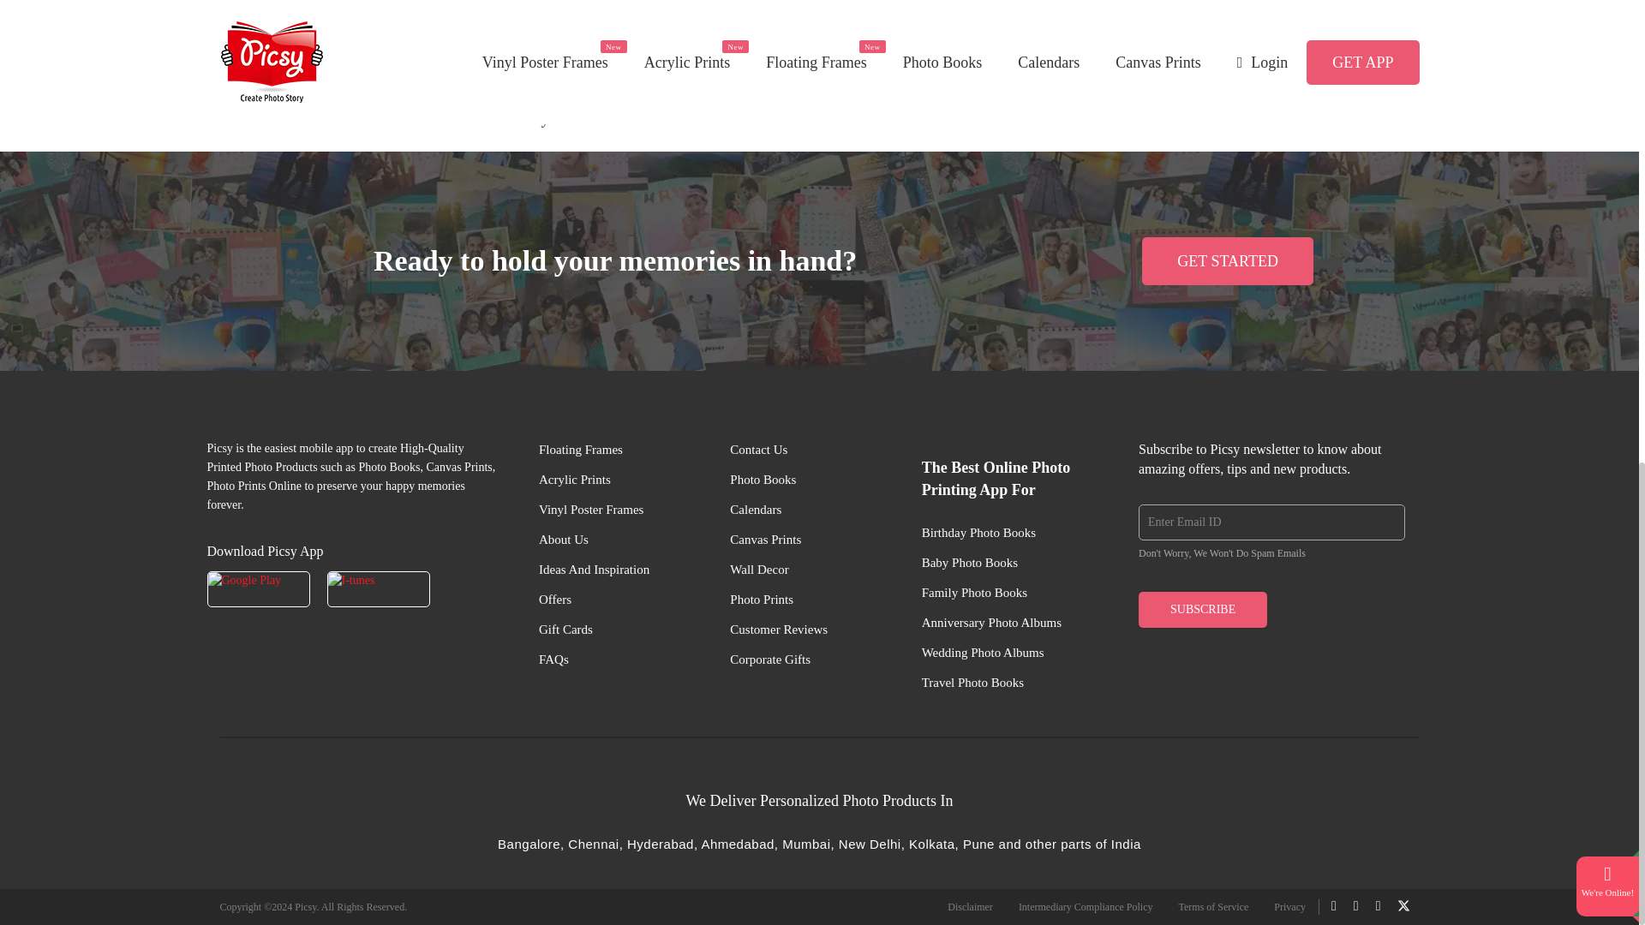 This screenshot has height=925, width=1645. Describe the element at coordinates (1213, 906) in the screenshot. I see `Terms of Service` at that location.